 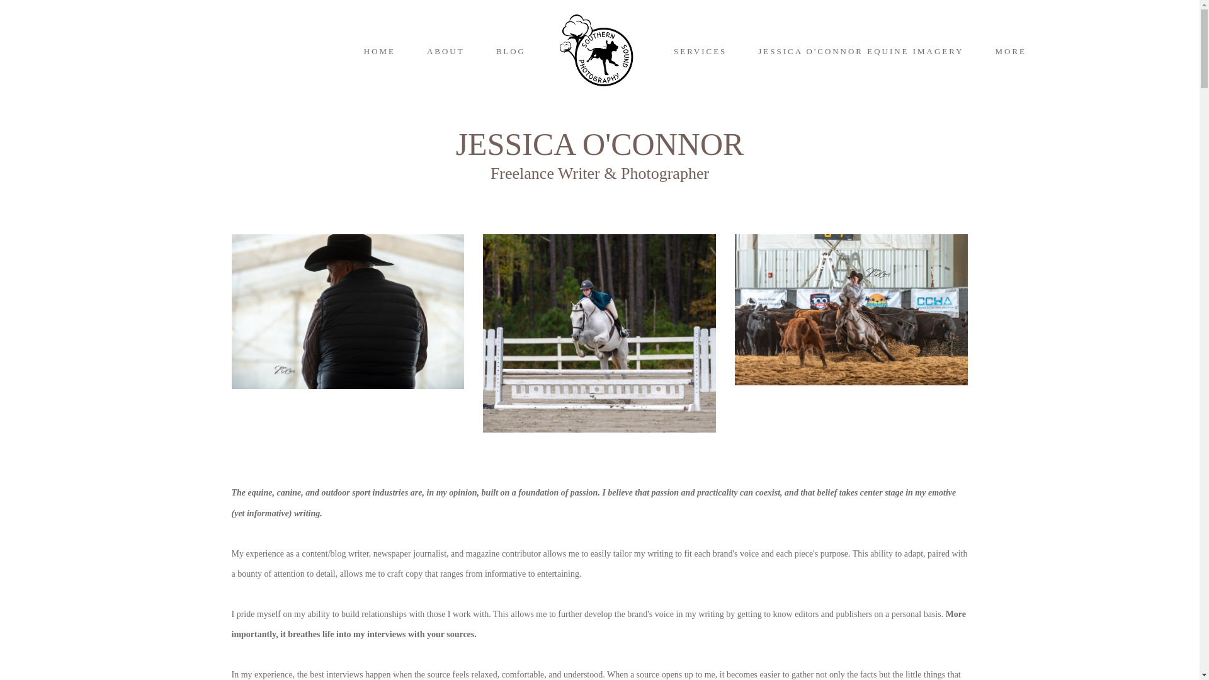 I want to click on MORE, so click(x=1015, y=51).